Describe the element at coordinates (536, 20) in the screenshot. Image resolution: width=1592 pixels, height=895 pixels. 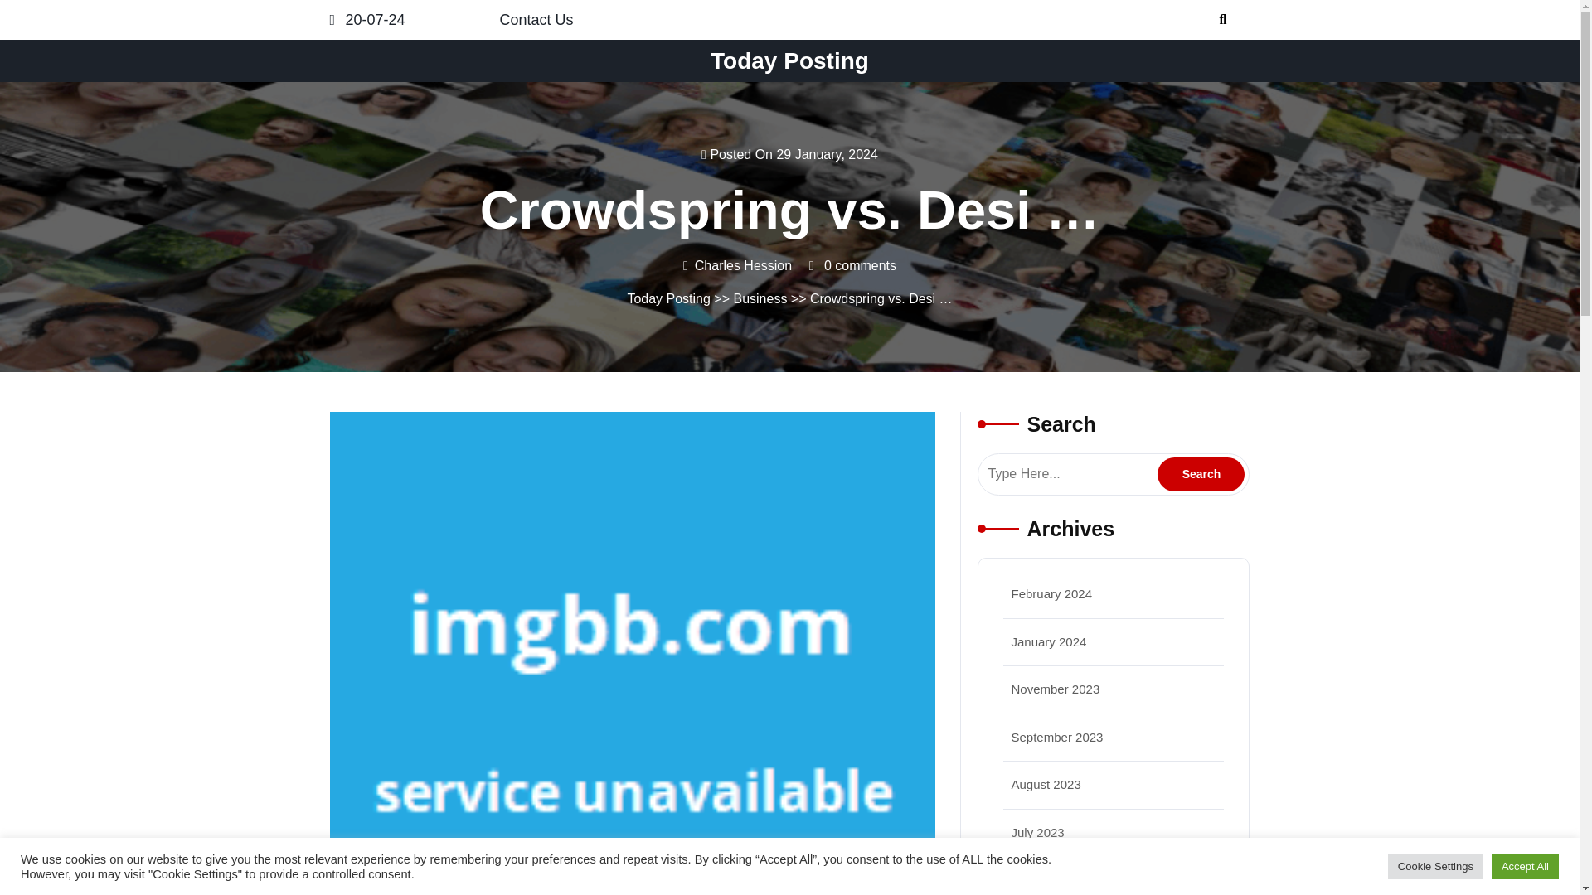
I see `Contact Us` at that location.